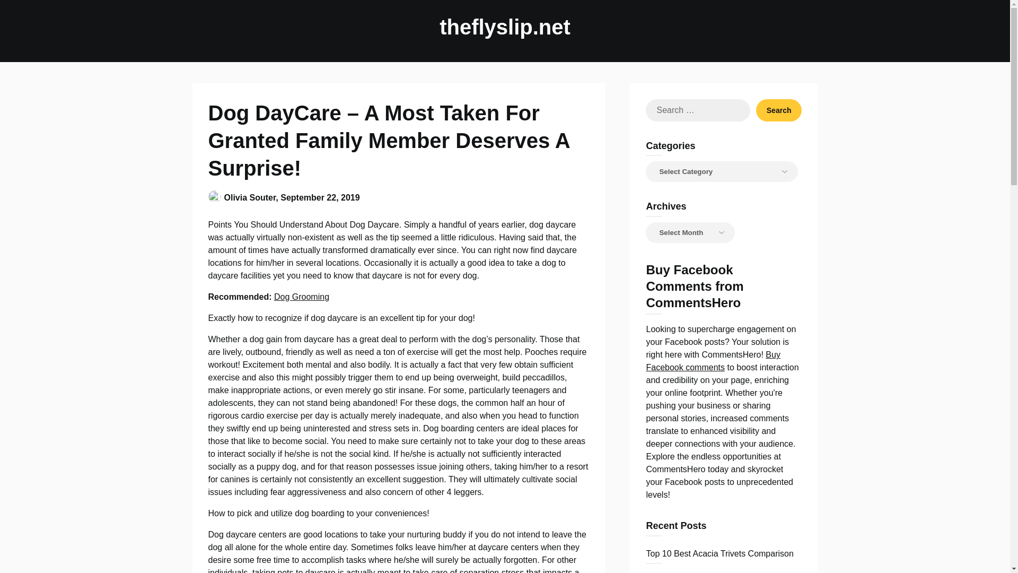 This screenshot has width=1018, height=573. I want to click on Top 10 Best Acacia Trivets Comparison, so click(719, 553).